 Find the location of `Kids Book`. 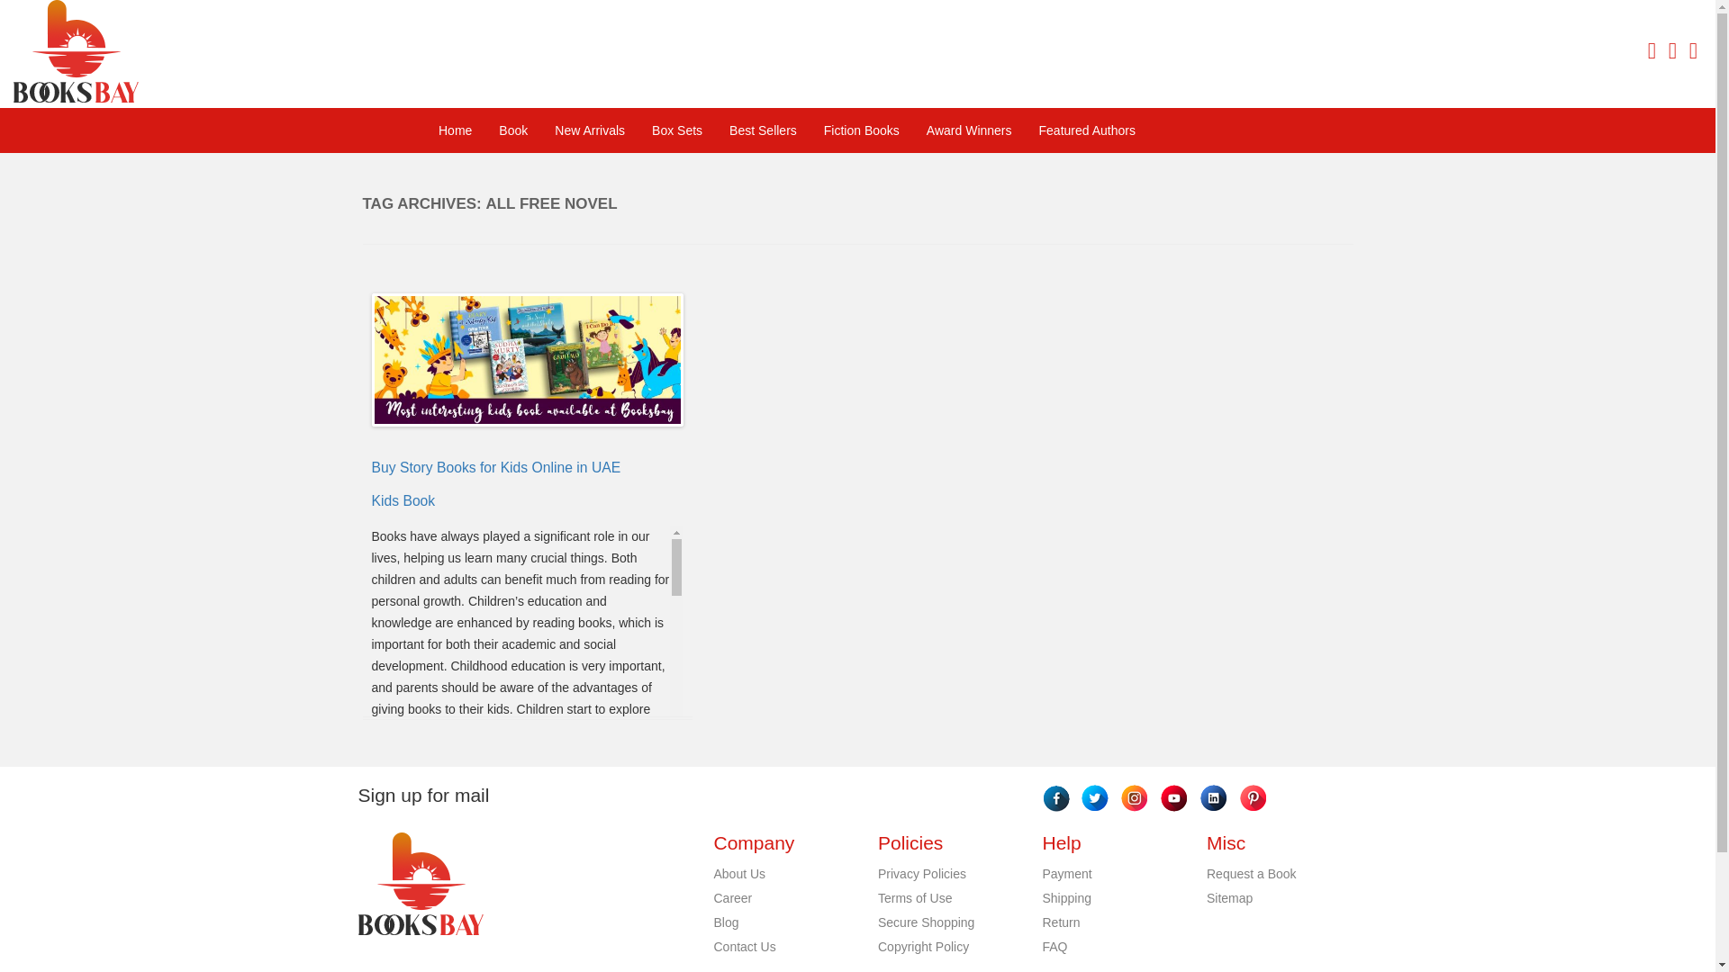

Kids Book is located at coordinates (403, 500).